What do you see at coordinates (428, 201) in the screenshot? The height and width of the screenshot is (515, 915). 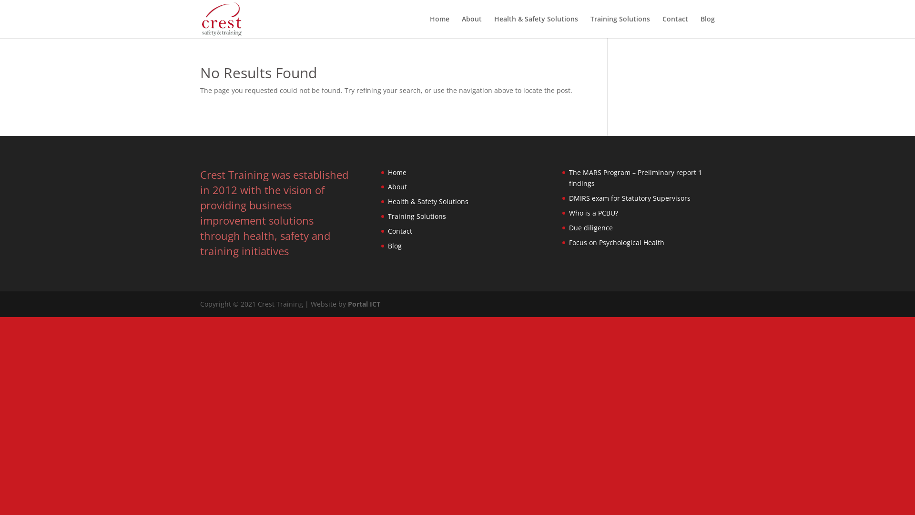 I see `Health & Safety Solutions` at bounding box center [428, 201].